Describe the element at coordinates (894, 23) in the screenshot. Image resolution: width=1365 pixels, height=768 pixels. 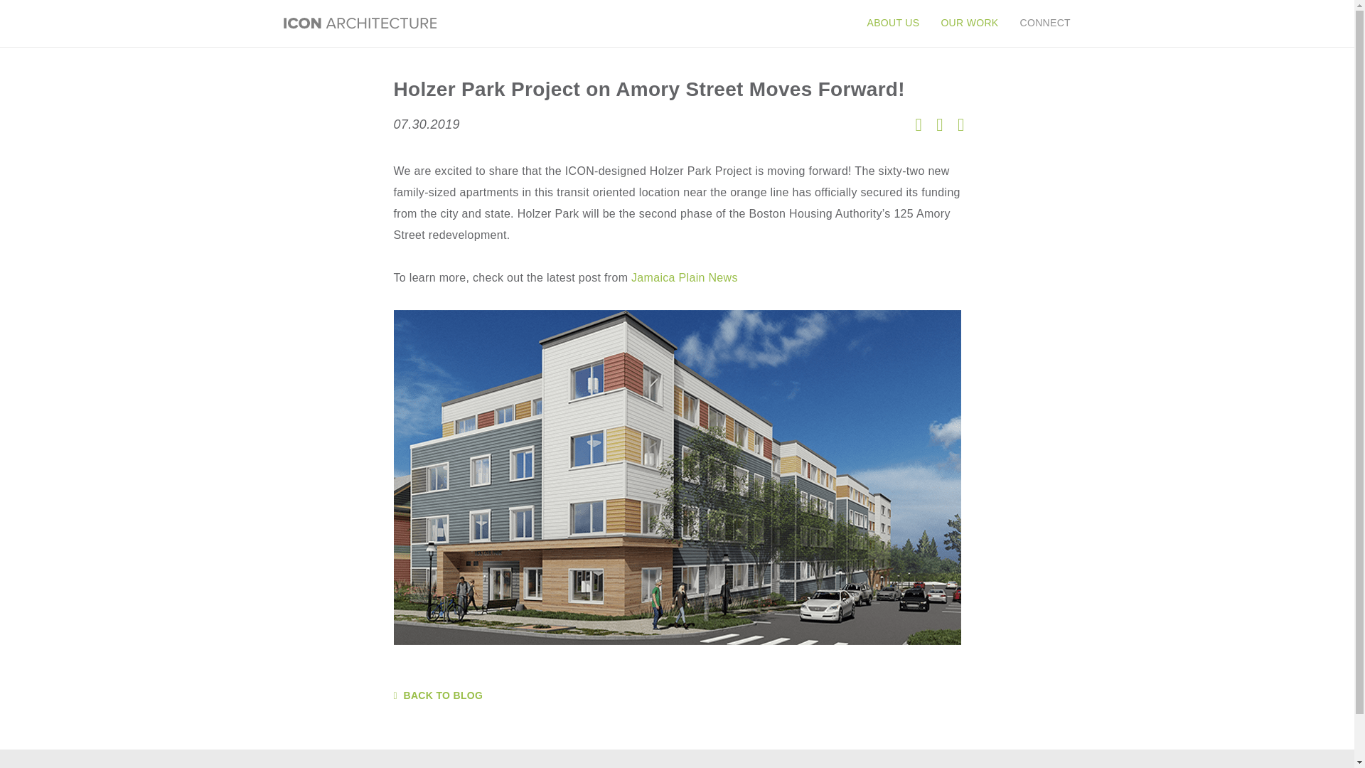
I see `ABOUT US` at that location.